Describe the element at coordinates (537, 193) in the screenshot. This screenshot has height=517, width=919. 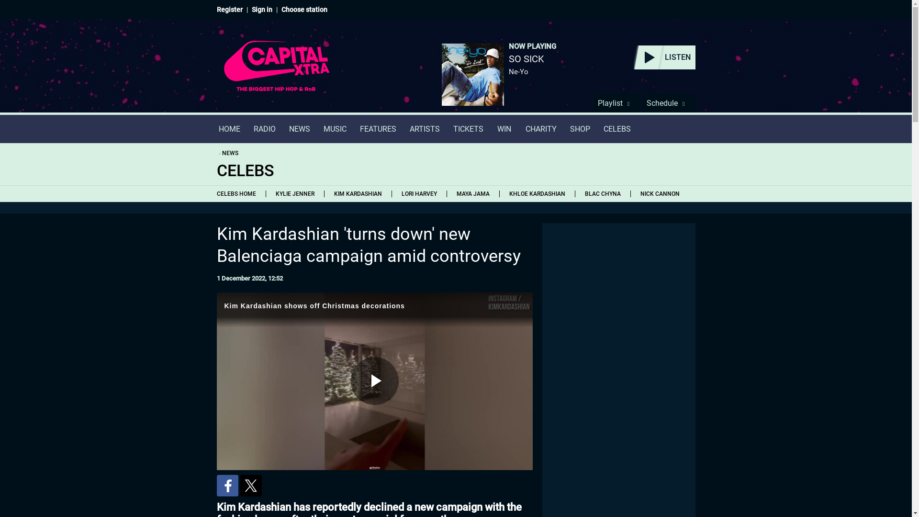
I see `KHLOE KARDASHIAN` at that location.